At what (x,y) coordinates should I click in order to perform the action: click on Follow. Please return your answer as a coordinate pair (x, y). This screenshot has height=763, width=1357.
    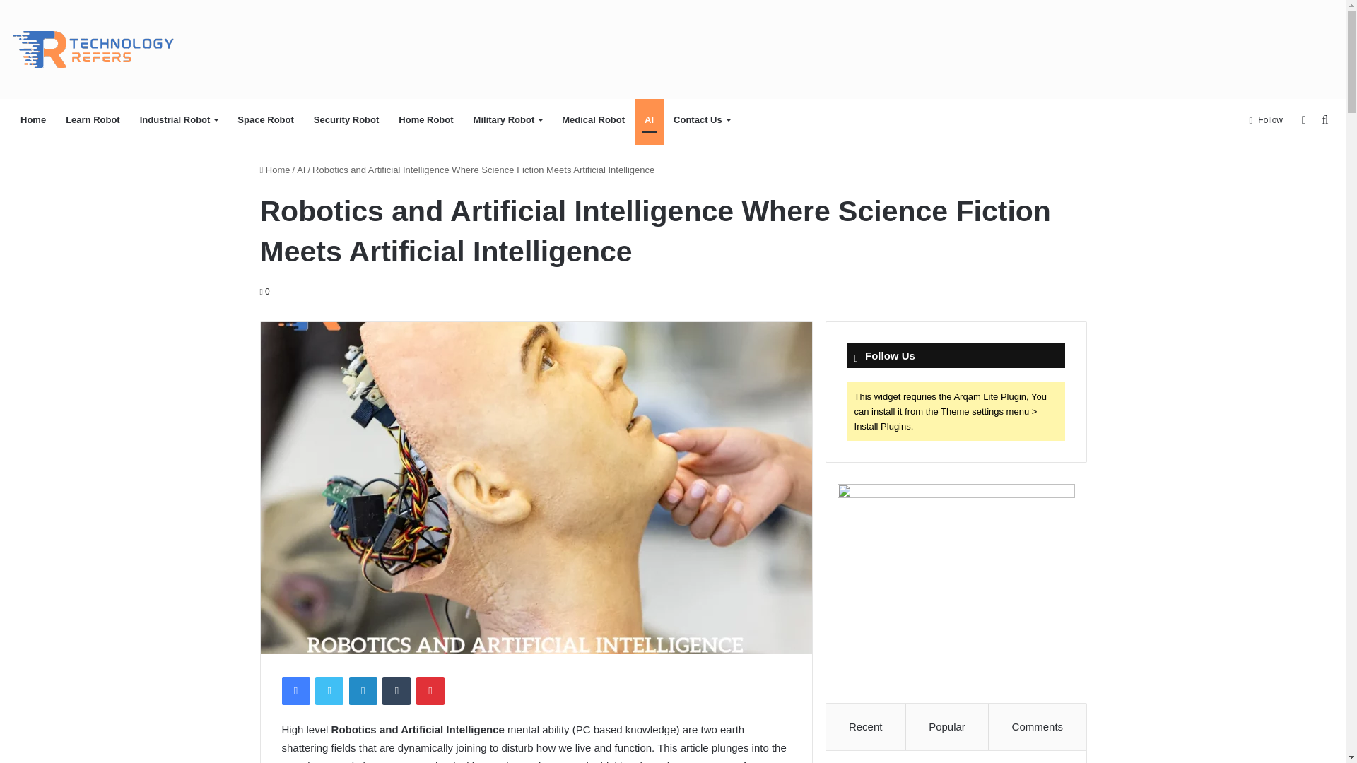
    Looking at the image, I should click on (1265, 120).